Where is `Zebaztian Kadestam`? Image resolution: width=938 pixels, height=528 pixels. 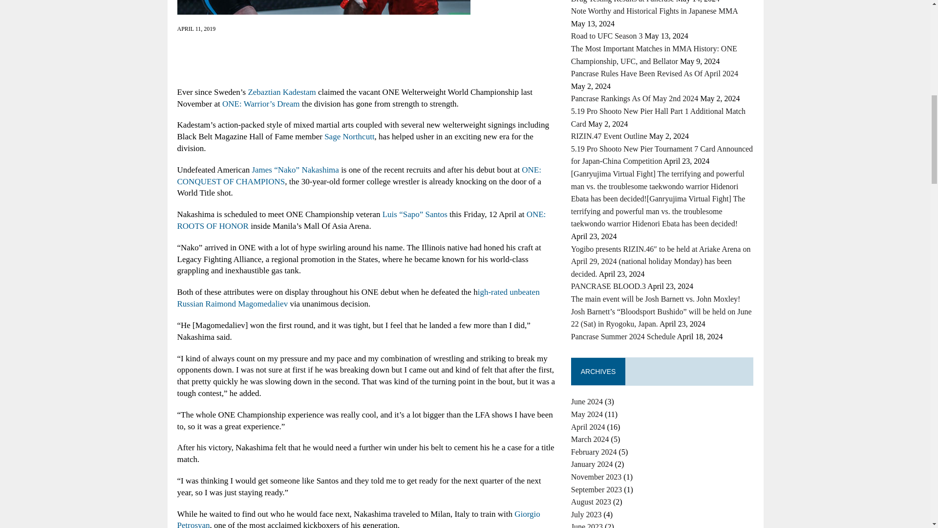
Zebaztian Kadestam is located at coordinates (281, 92).